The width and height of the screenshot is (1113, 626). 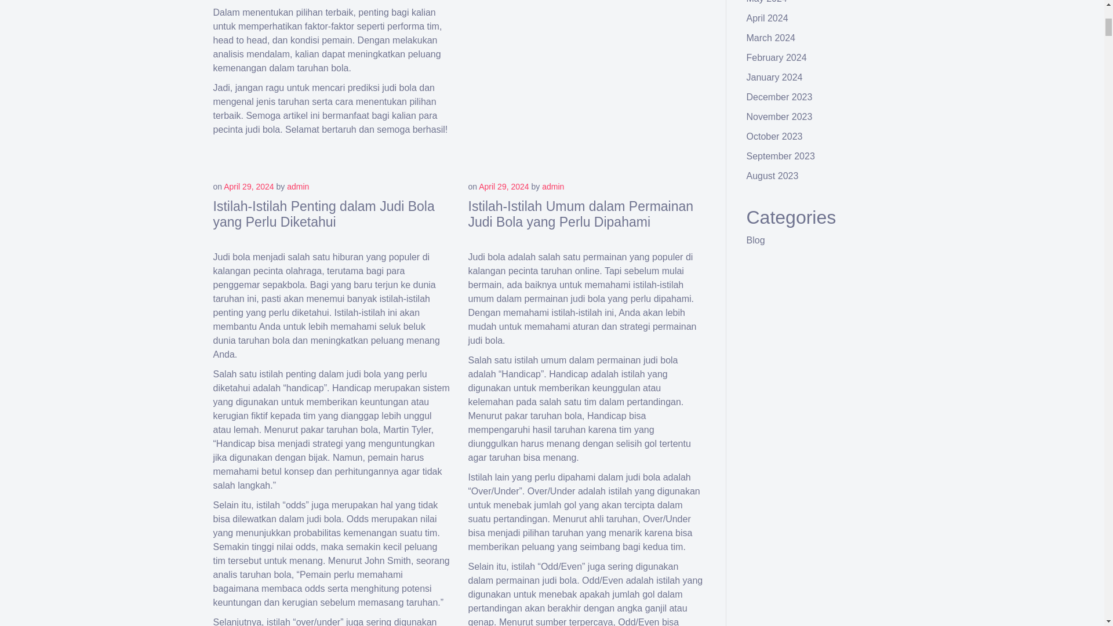 I want to click on April 29, 2024, so click(x=503, y=187).